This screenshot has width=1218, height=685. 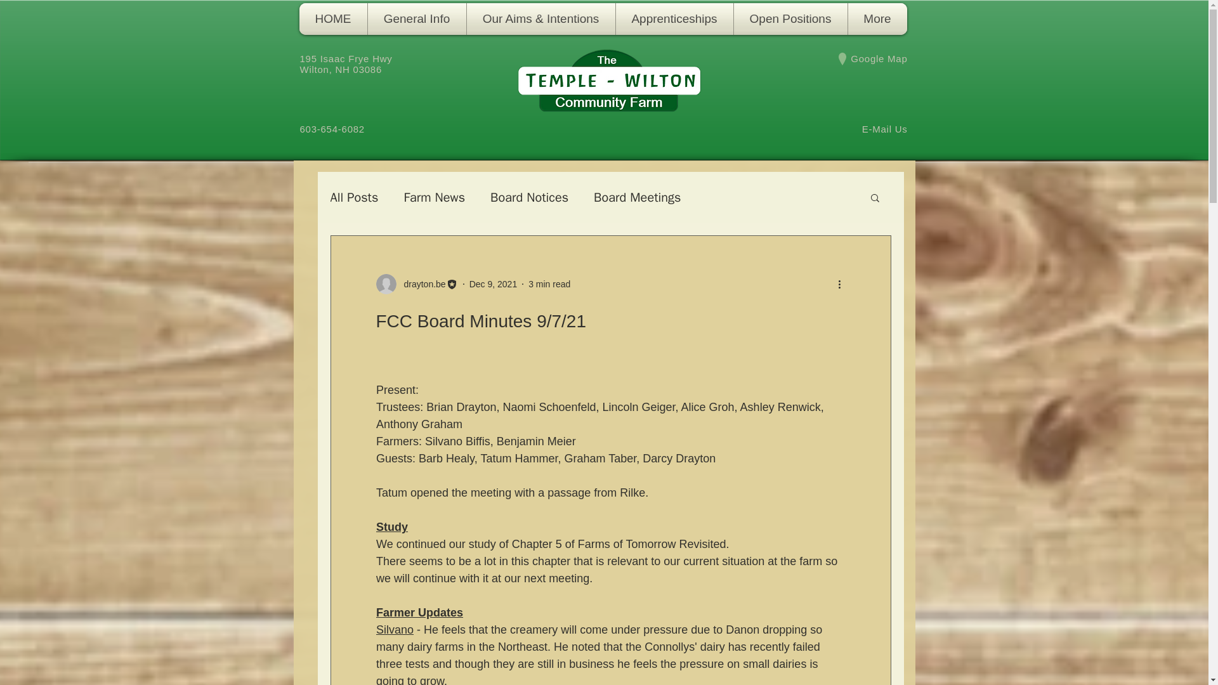 I want to click on Board Meetings, so click(x=637, y=198).